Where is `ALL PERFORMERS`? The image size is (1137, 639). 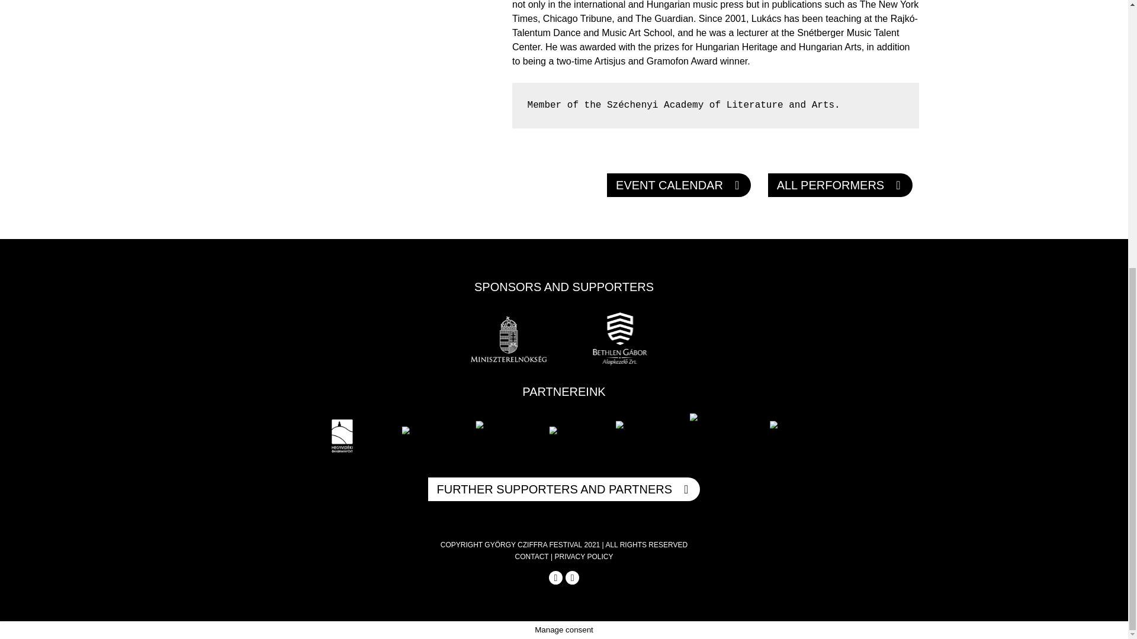 ALL PERFORMERS is located at coordinates (840, 185).